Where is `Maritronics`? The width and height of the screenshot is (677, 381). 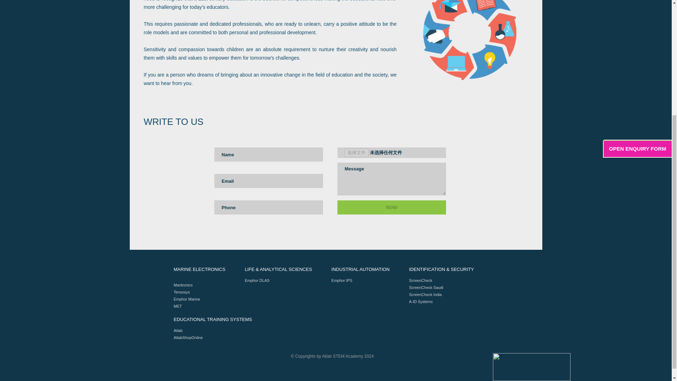
Maritronics is located at coordinates (183, 285).